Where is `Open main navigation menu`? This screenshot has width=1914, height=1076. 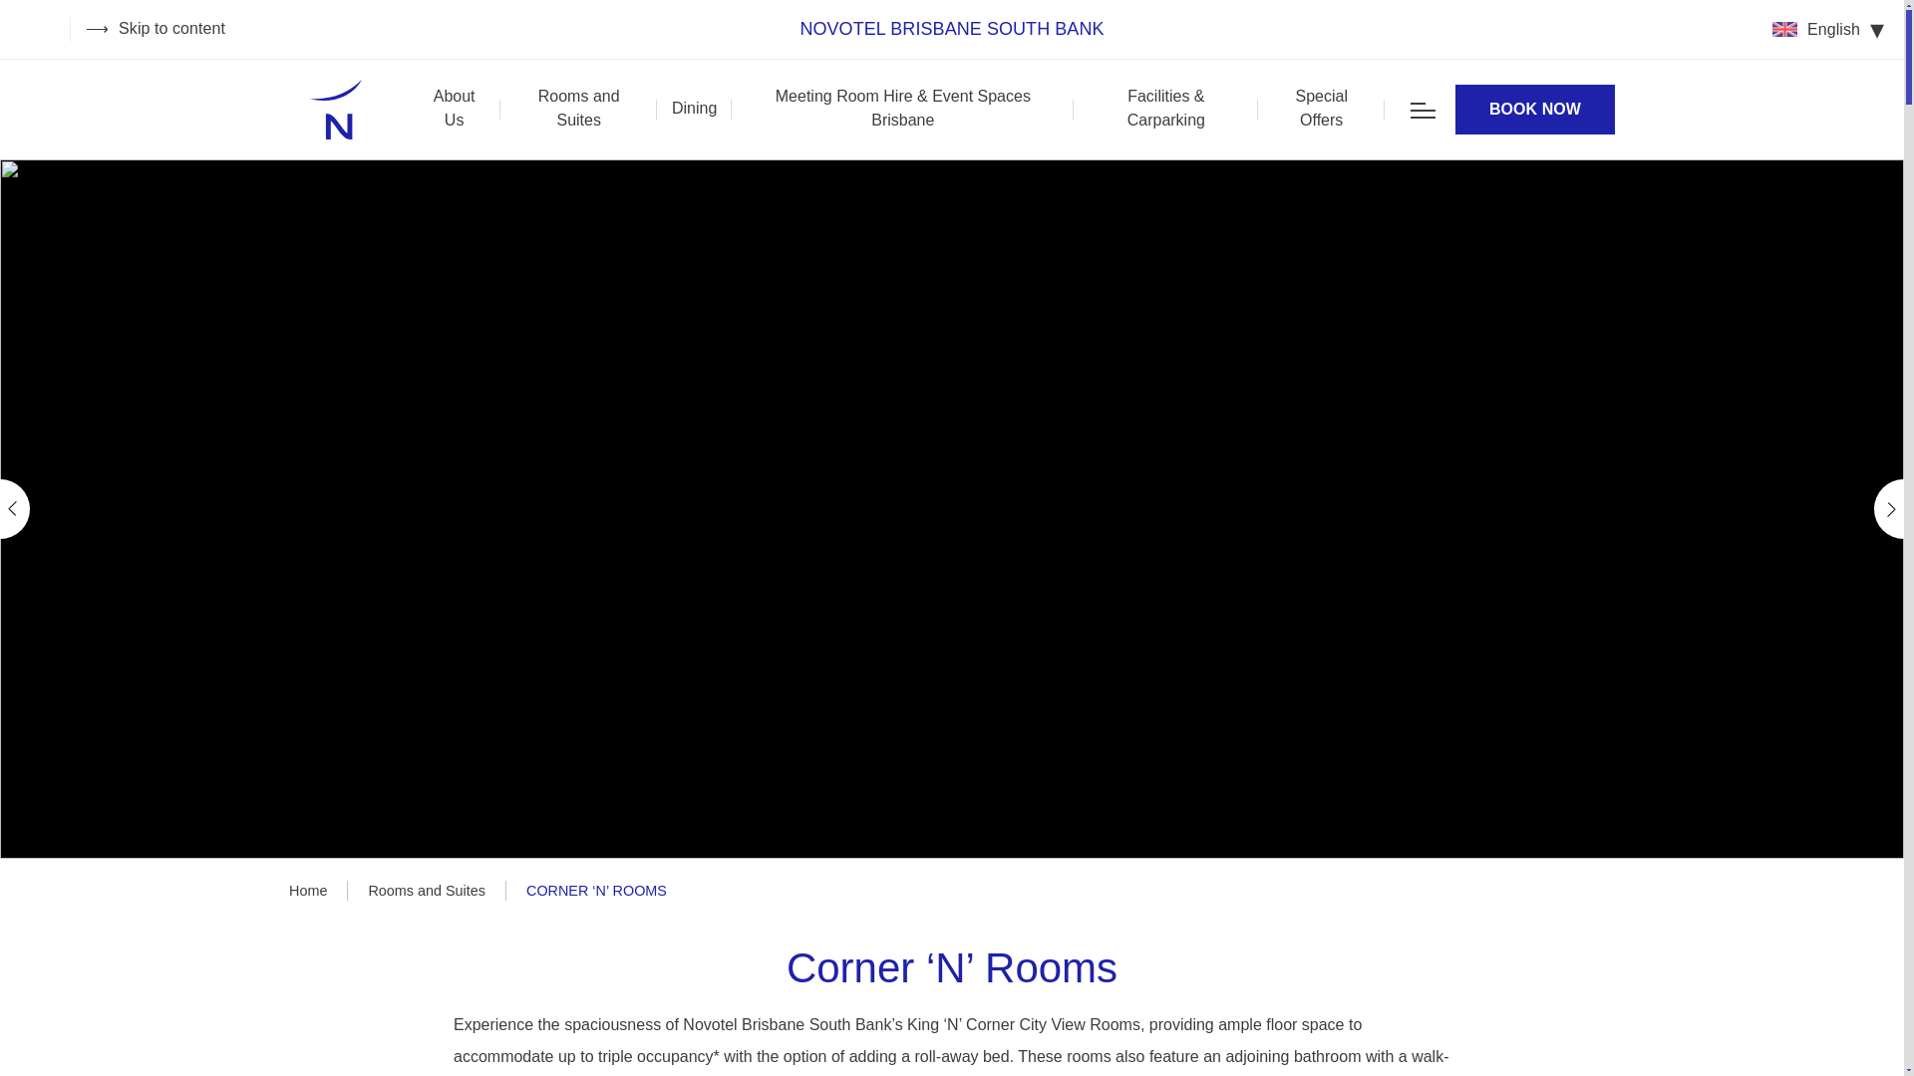
Open main navigation menu is located at coordinates (1424, 109).